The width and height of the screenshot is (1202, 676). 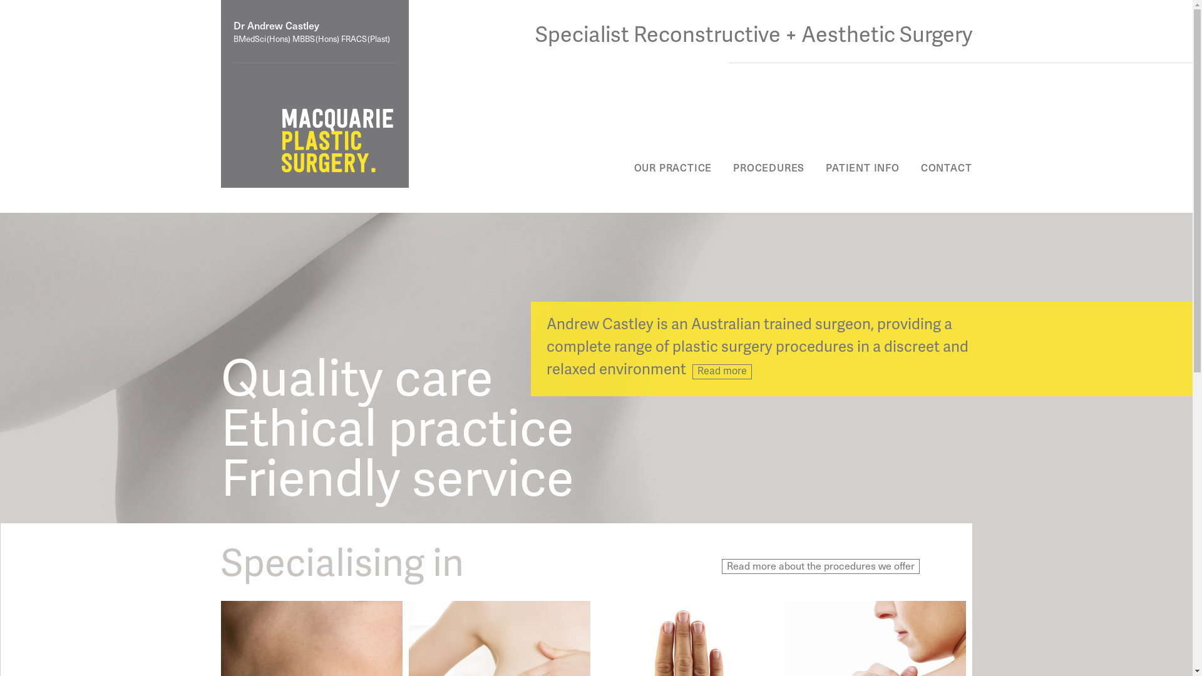 I want to click on CONTACT, so click(x=947, y=168).